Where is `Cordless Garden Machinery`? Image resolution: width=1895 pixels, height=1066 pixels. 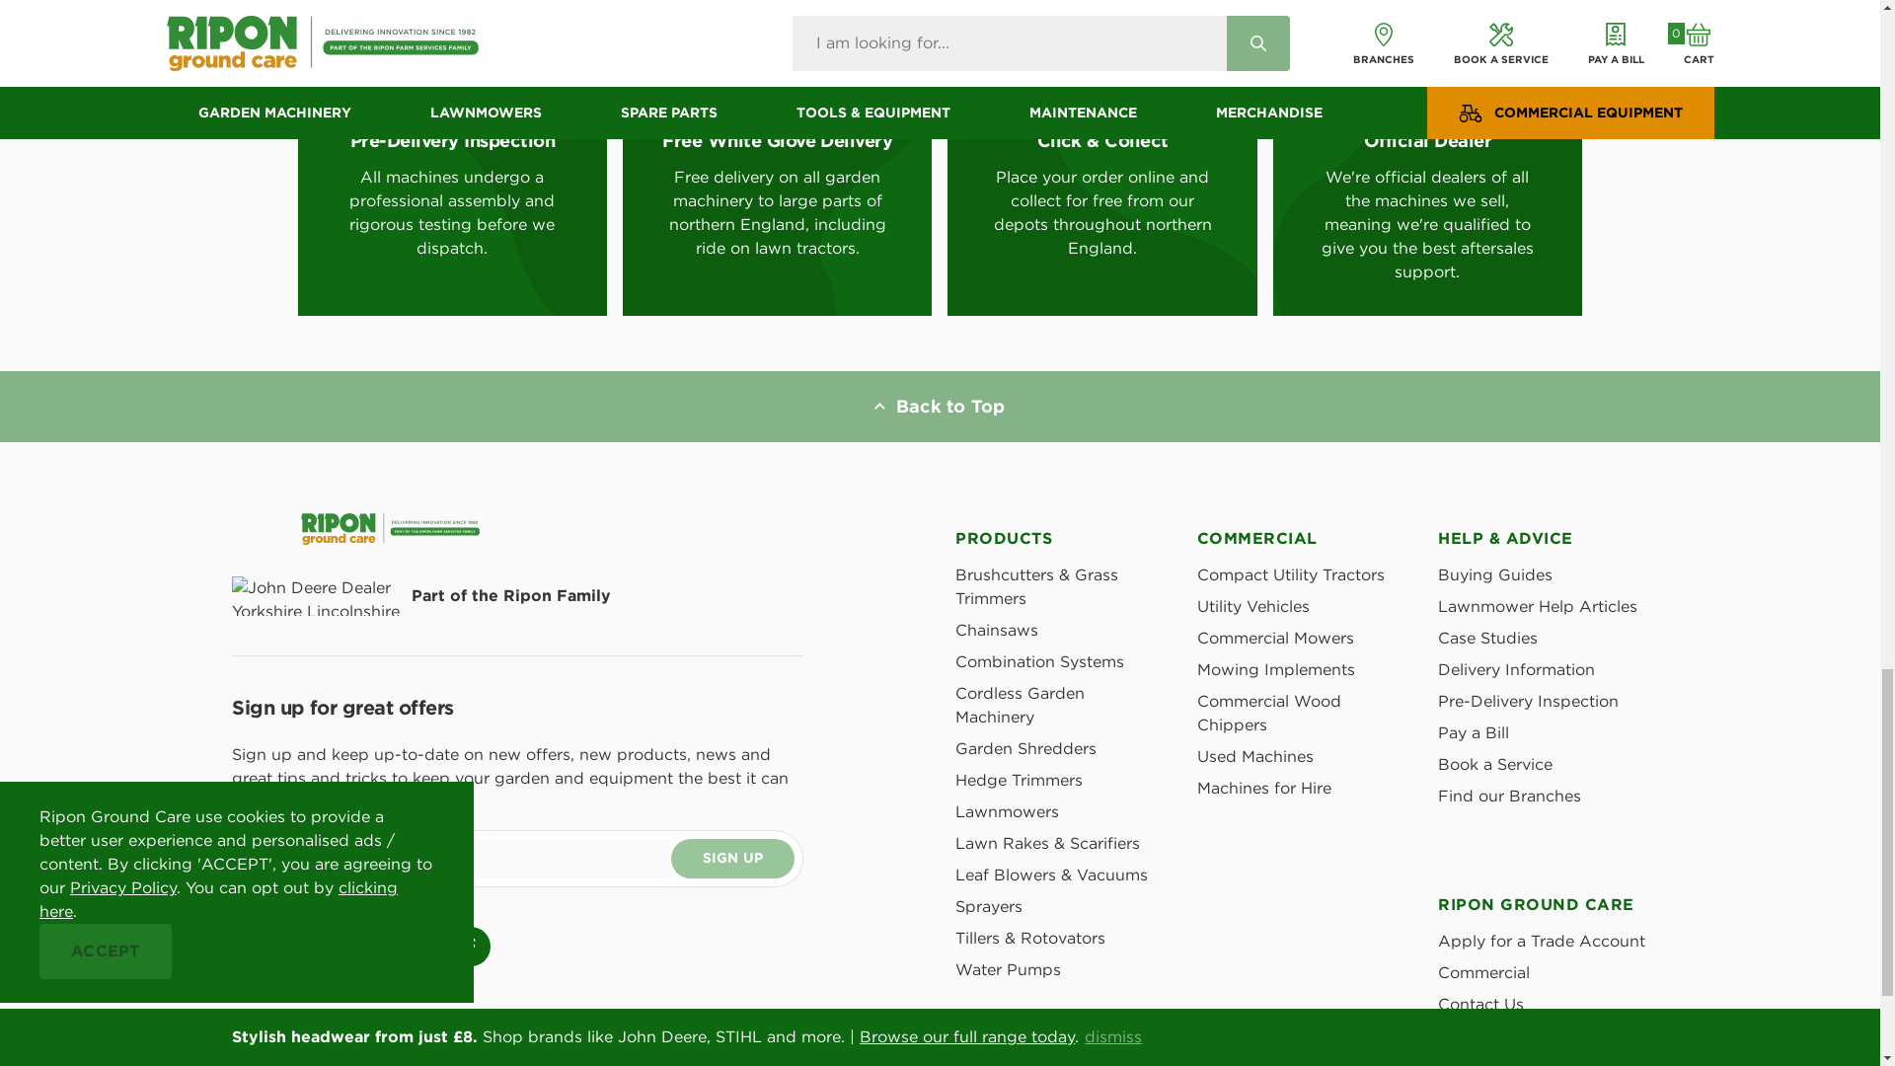
Cordless Garden Machinery is located at coordinates (1019, 705).